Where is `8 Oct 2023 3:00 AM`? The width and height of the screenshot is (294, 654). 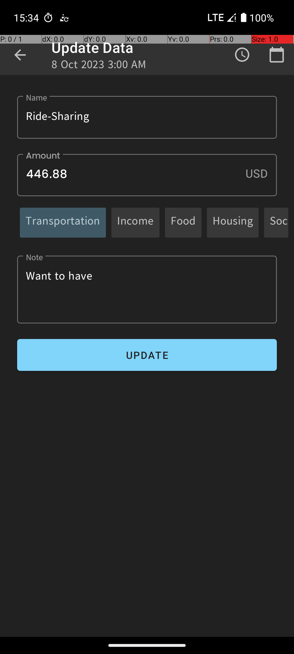
8 Oct 2023 3:00 AM is located at coordinates (99, 66).